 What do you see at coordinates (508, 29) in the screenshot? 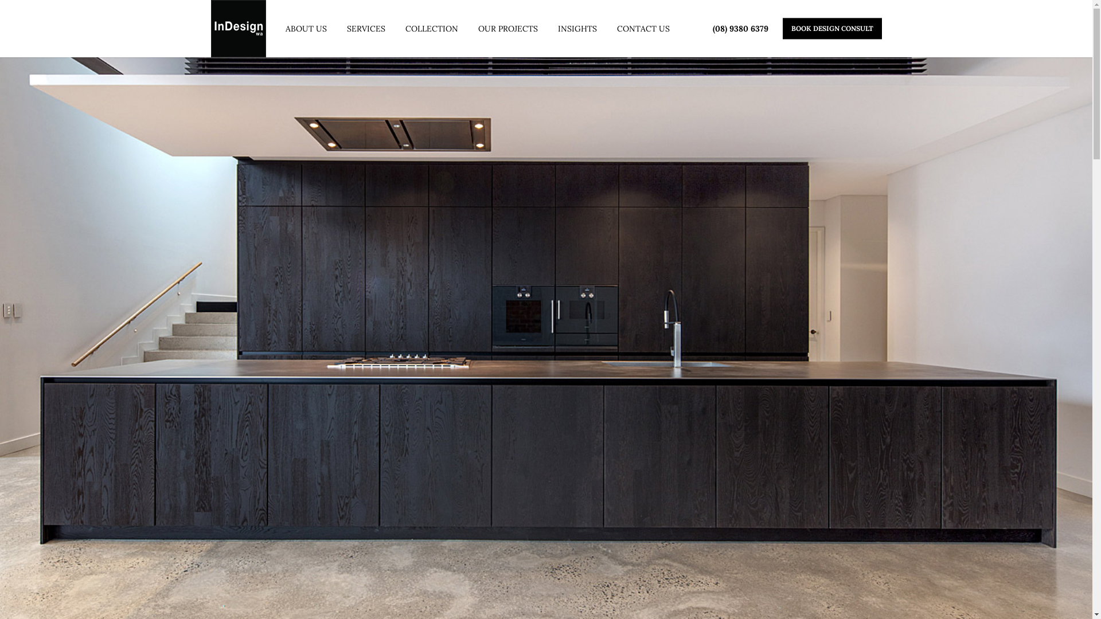
I see `OUR PROJECTS` at bounding box center [508, 29].